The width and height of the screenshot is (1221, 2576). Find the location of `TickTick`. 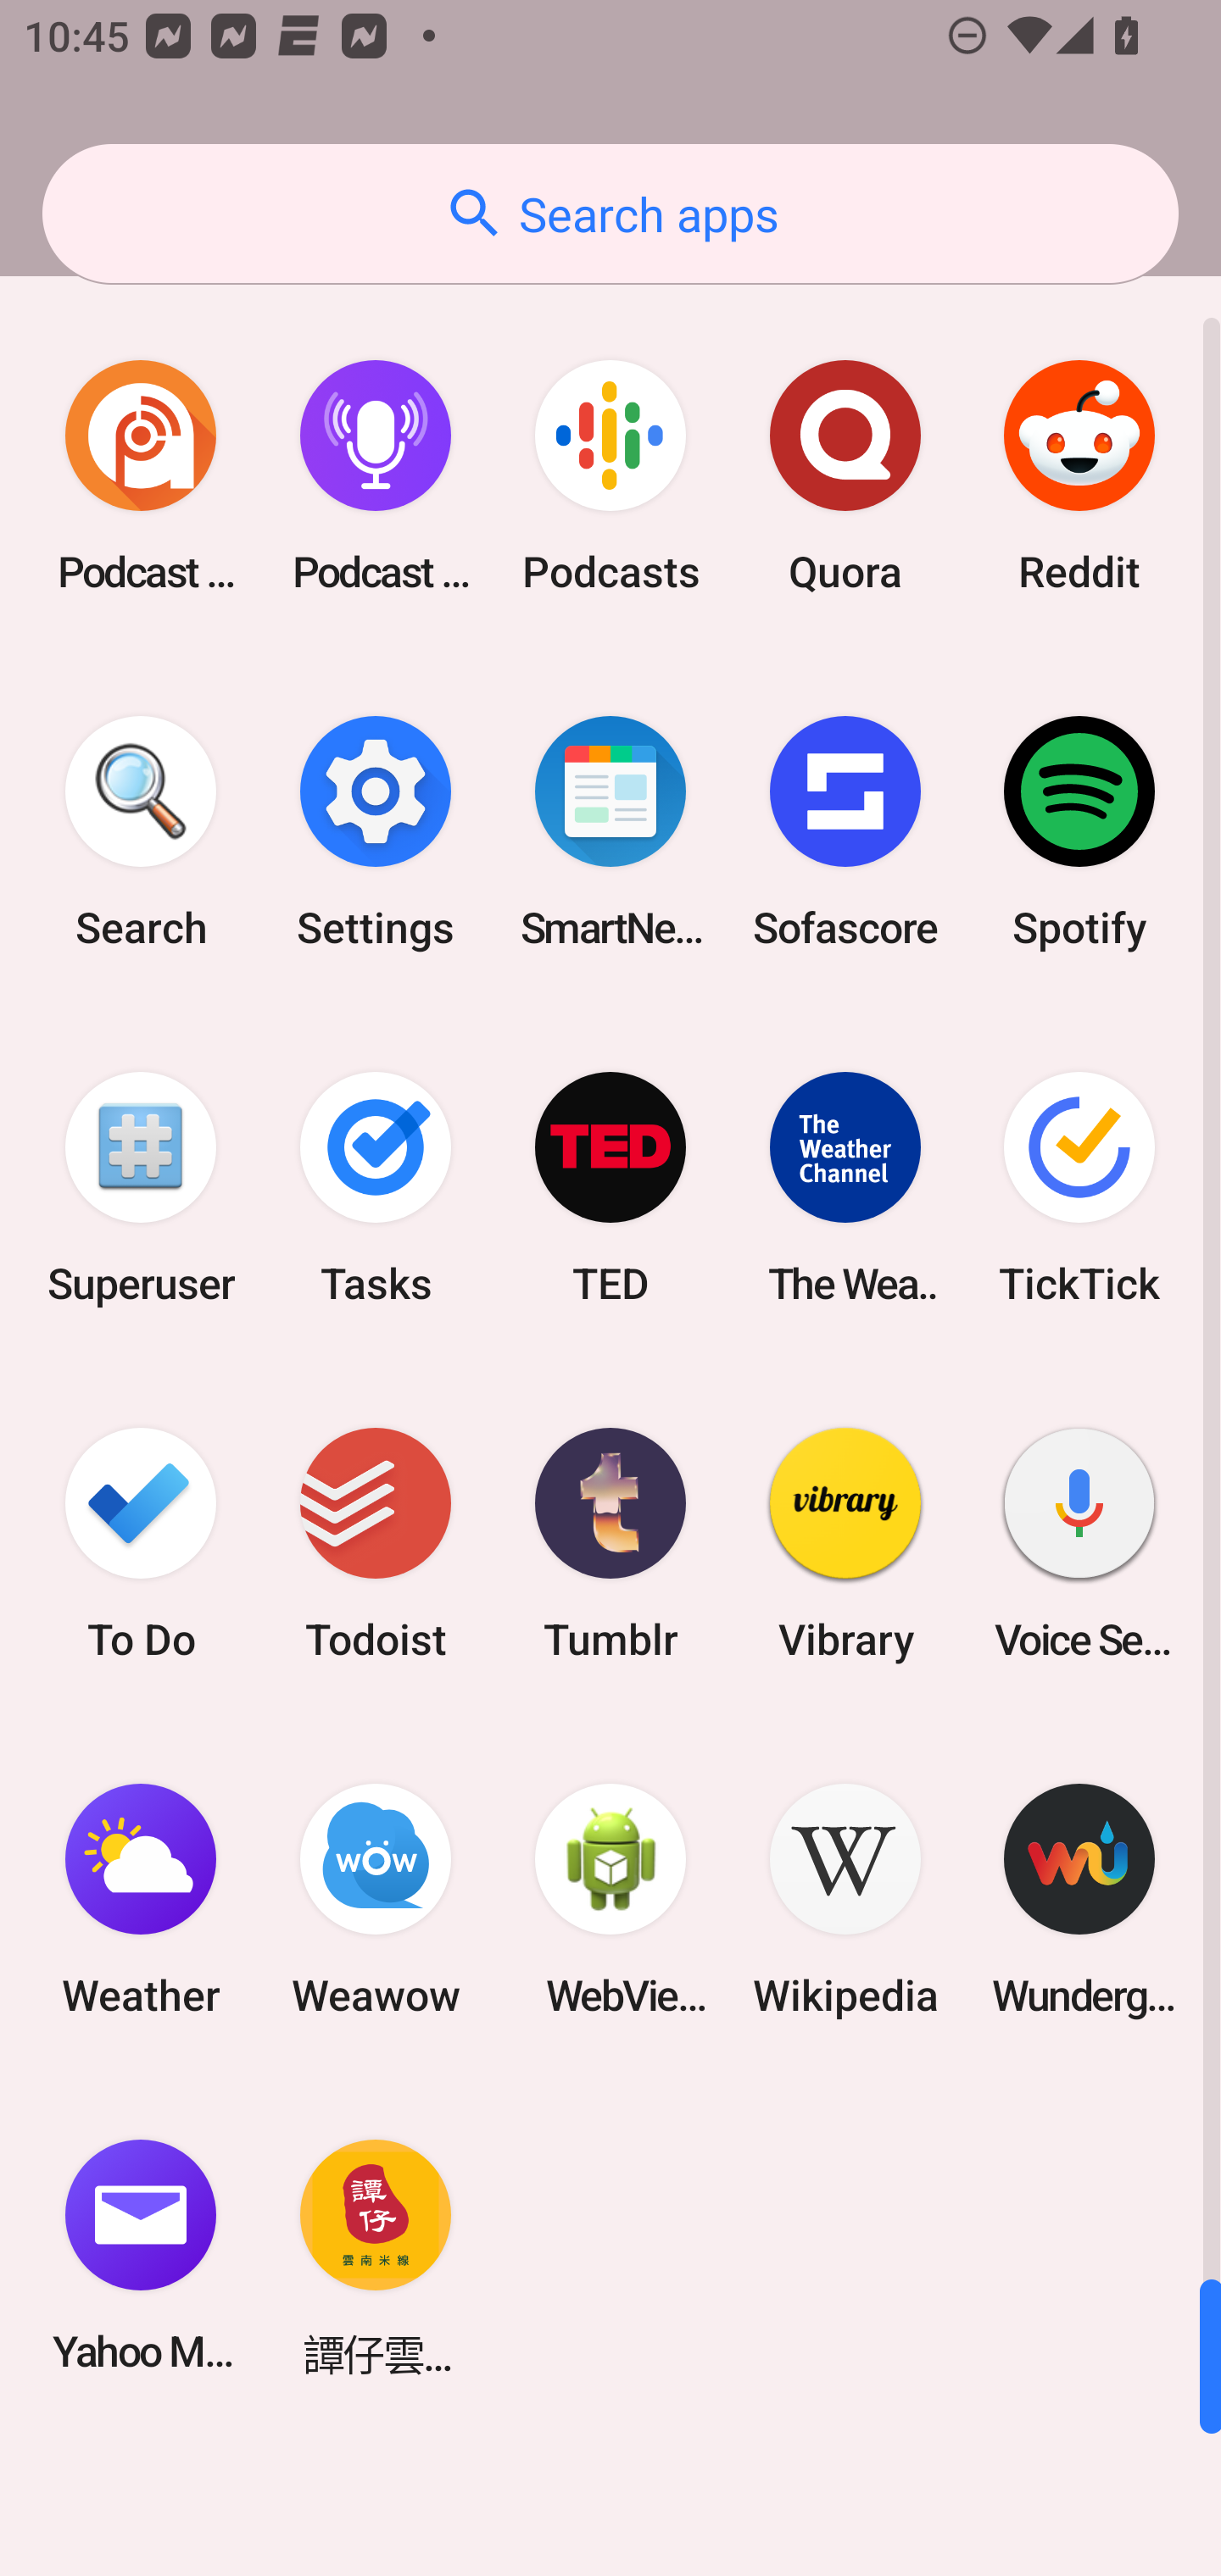

TickTick is located at coordinates (1079, 1187).